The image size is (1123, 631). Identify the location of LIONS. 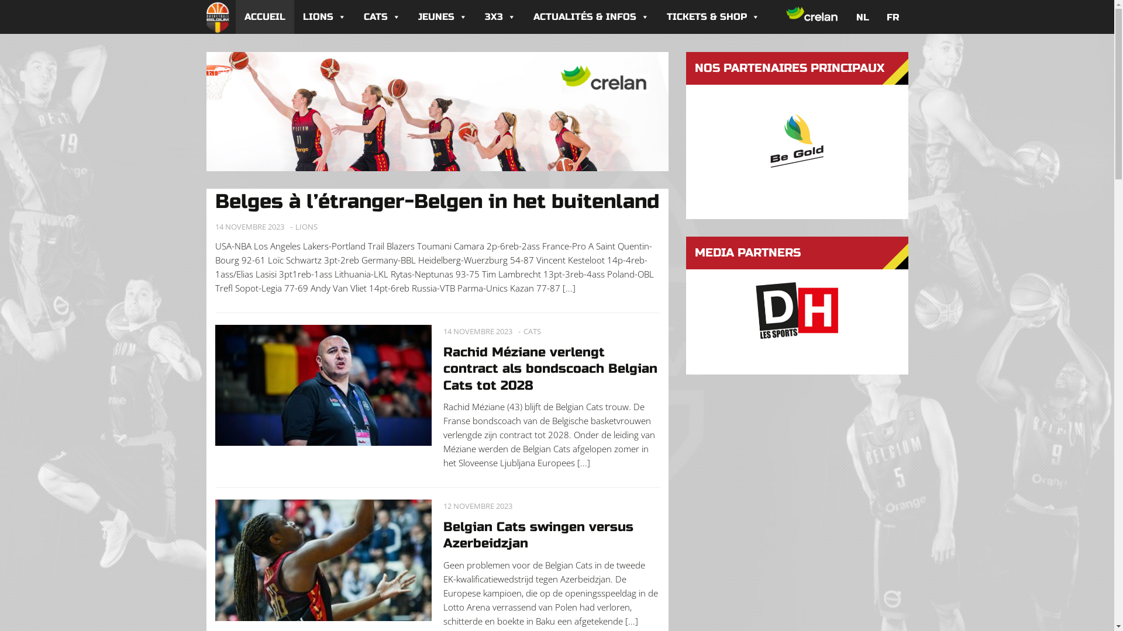
(324, 17).